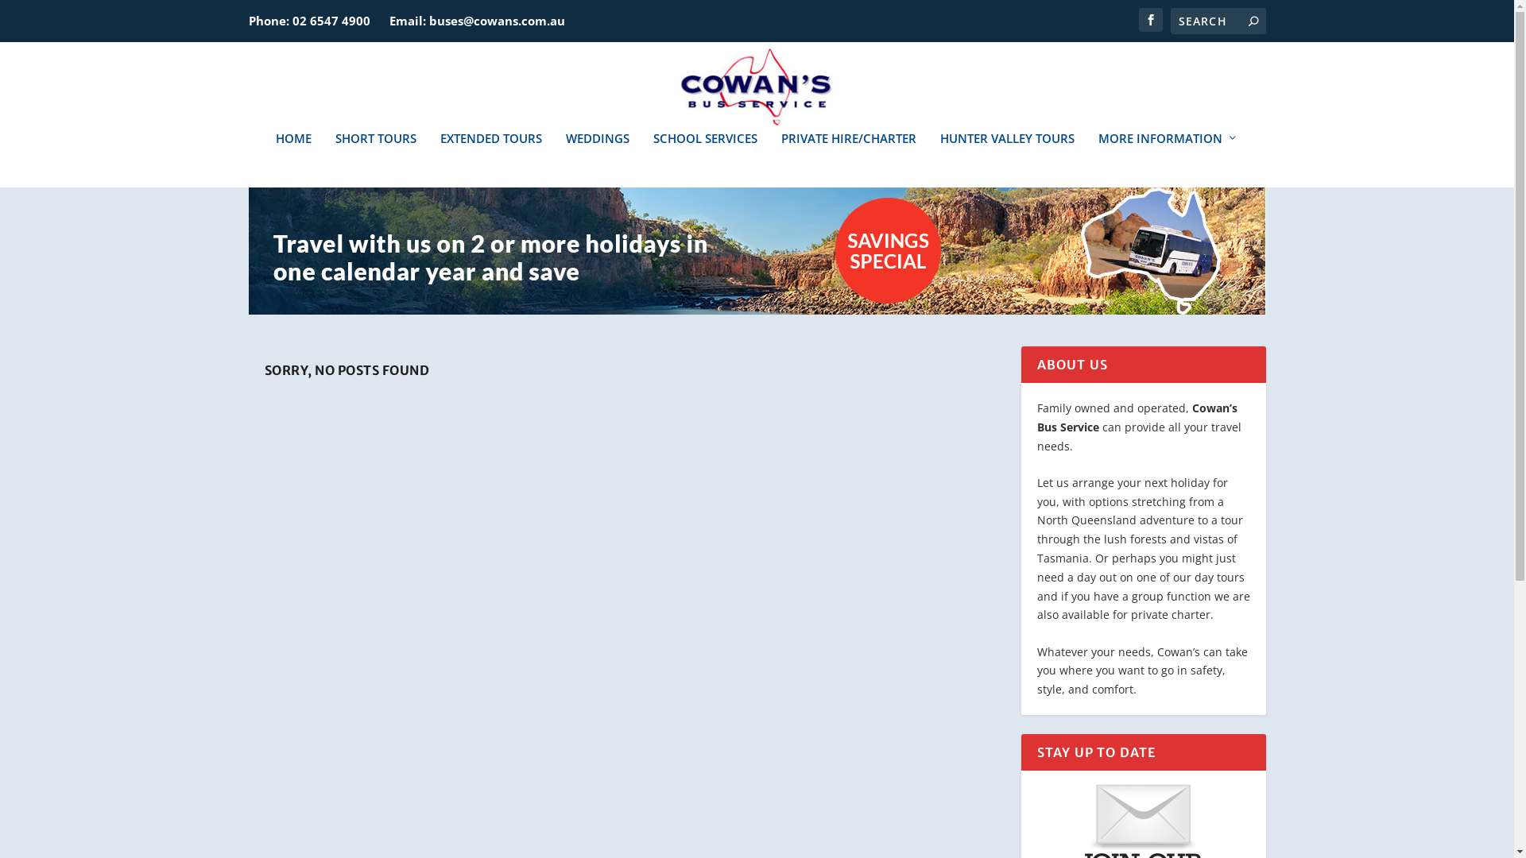  Describe the element at coordinates (294, 160) in the screenshot. I see `HOME` at that location.